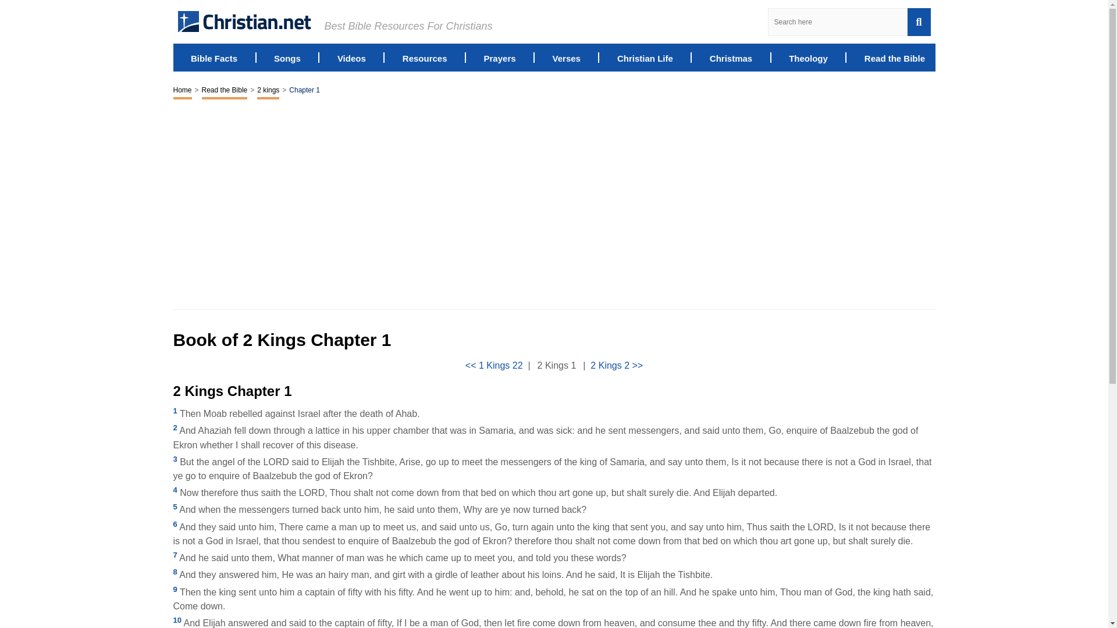 The height and width of the screenshot is (628, 1117). Describe the element at coordinates (494, 365) in the screenshot. I see `1 Kings Chapter 22` at that location.